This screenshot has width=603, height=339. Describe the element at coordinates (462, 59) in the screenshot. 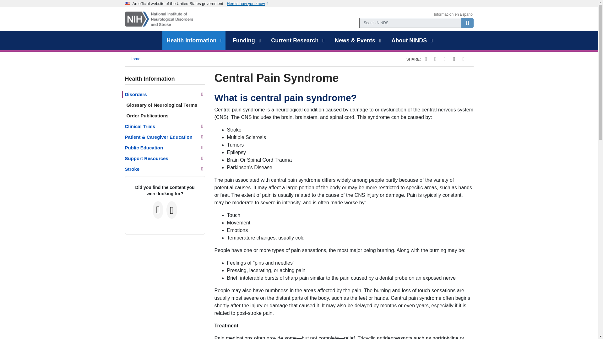

I see `Print` at that location.